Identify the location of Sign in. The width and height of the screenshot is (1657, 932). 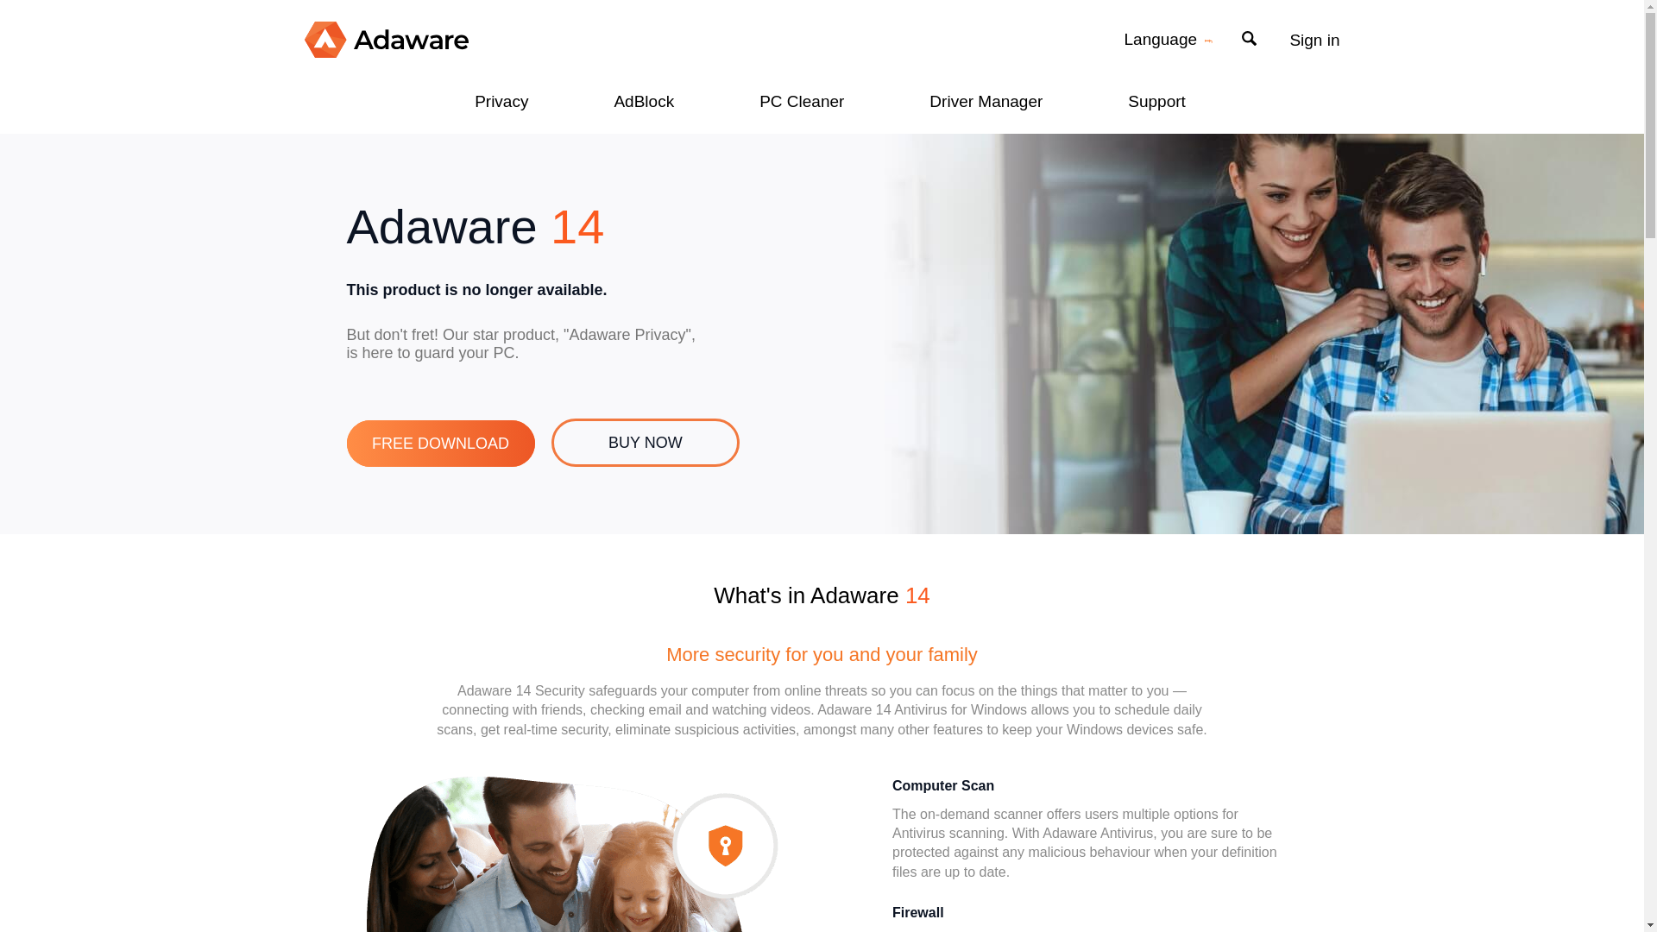
(1314, 40).